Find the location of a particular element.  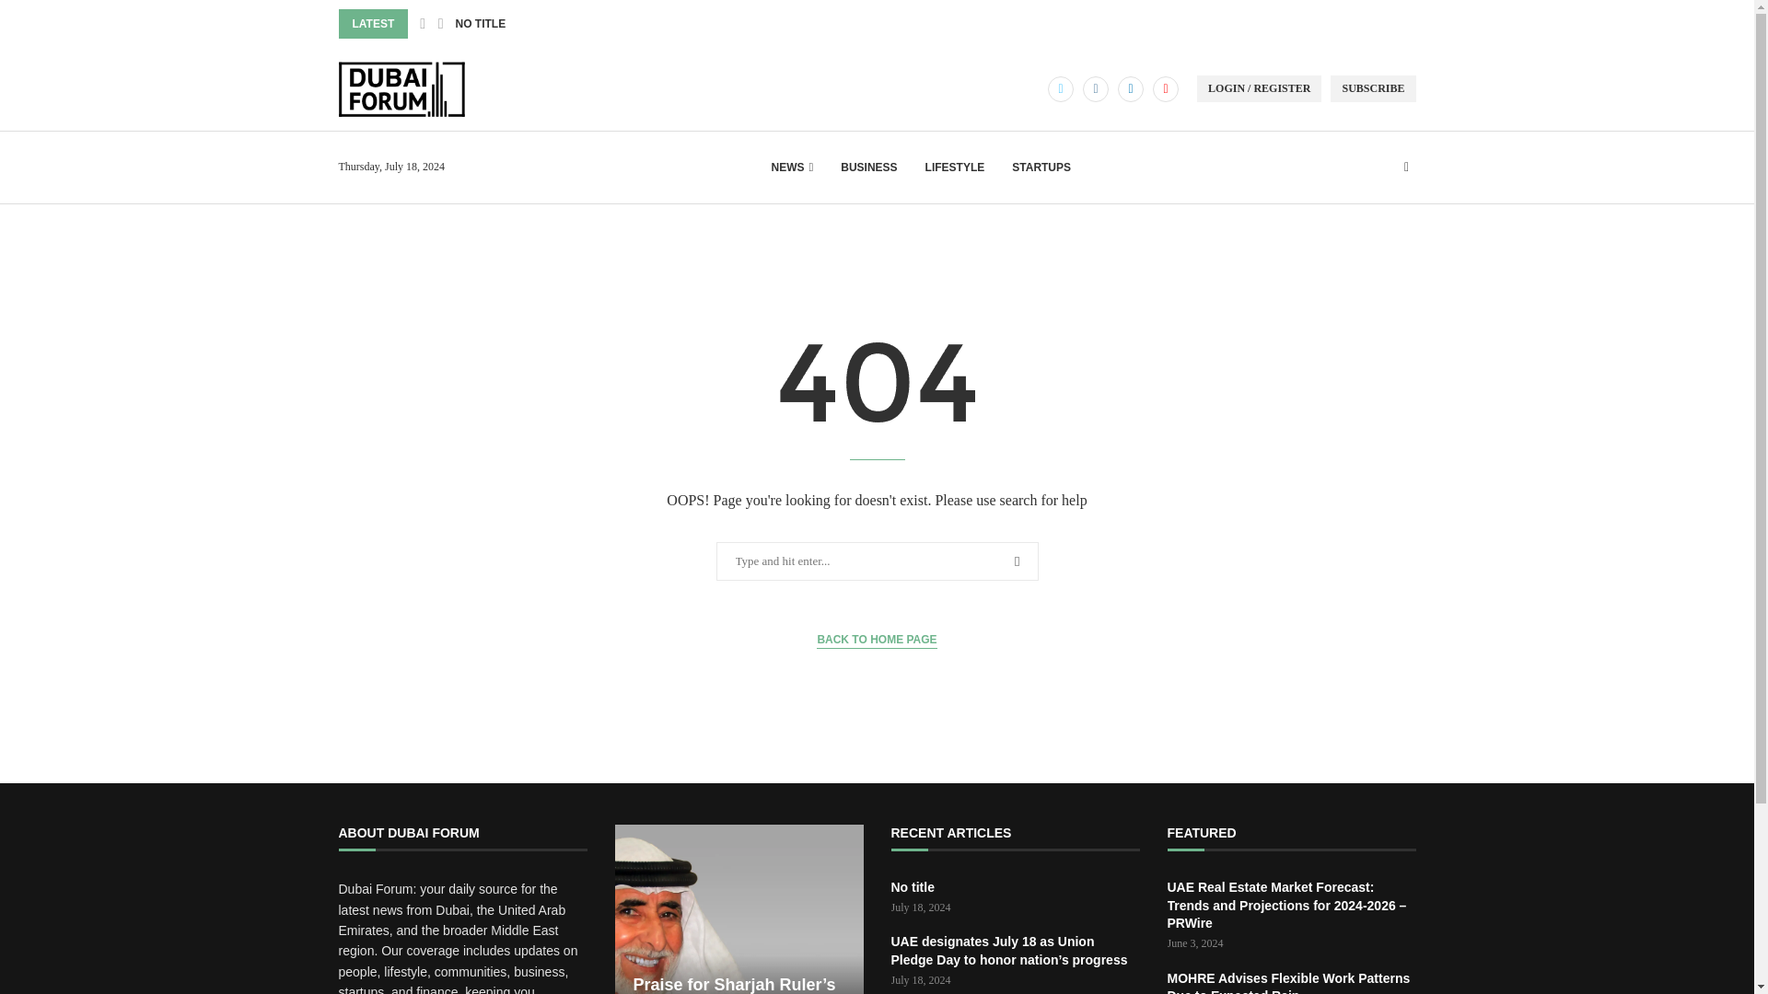

SUBSCRIBE is located at coordinates (1373, 88).